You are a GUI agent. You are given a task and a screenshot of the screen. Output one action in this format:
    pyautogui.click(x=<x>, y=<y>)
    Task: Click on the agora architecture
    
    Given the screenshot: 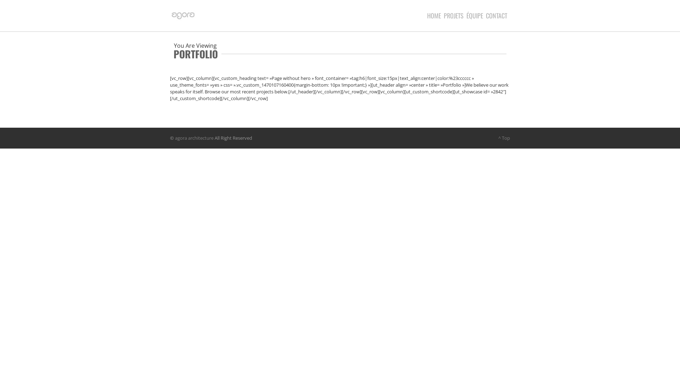 What is the action you would take?
    pyautogui.click(x=194, y=138)
    